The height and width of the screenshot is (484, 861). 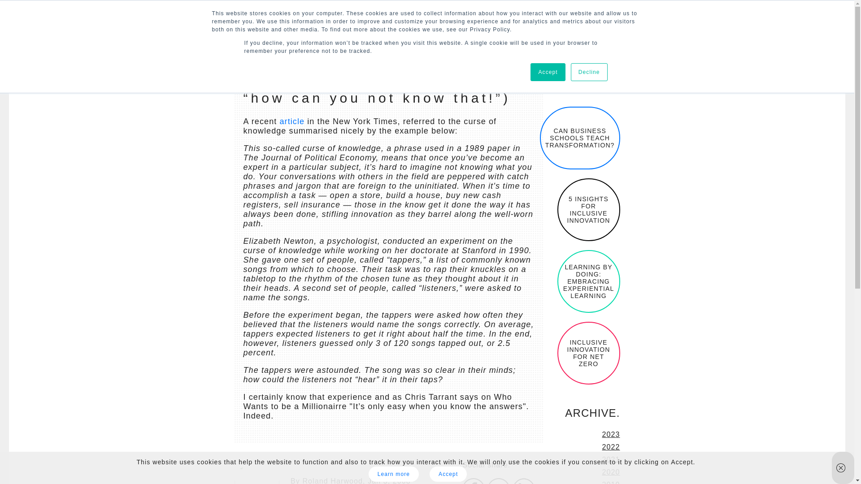 What do you see at coordinates (588, 353) in the screenshot?
I see `INCLUSIVE INNOVATION FOR NET ZERO` at bounding box center [588, 353].